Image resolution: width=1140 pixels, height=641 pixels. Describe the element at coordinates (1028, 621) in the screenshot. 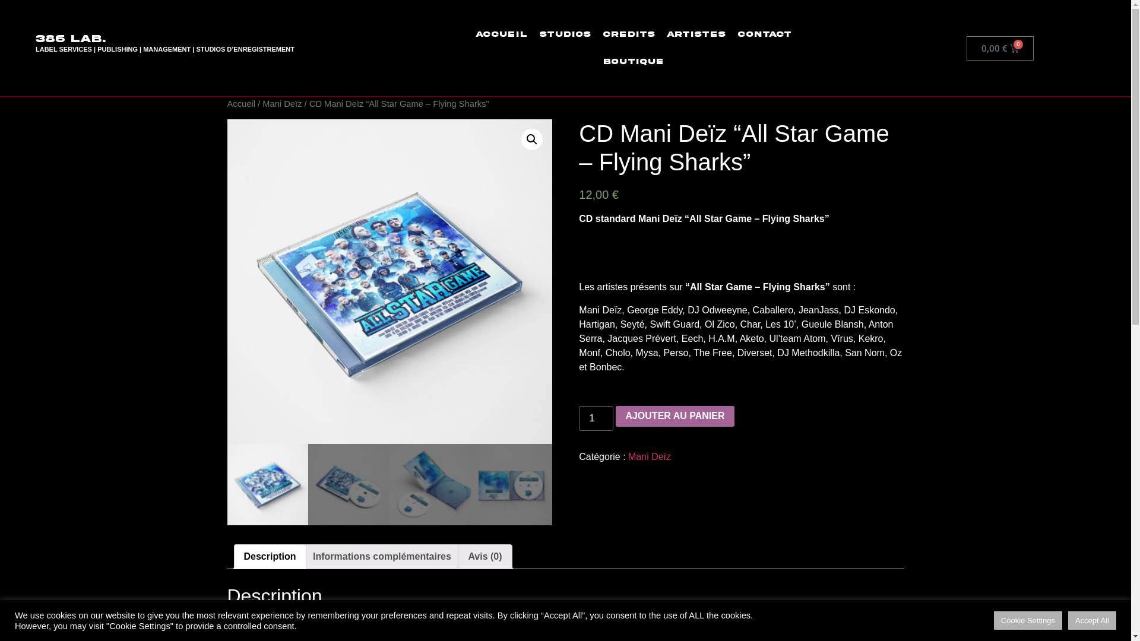

I see `Cookie Settings` at that location.